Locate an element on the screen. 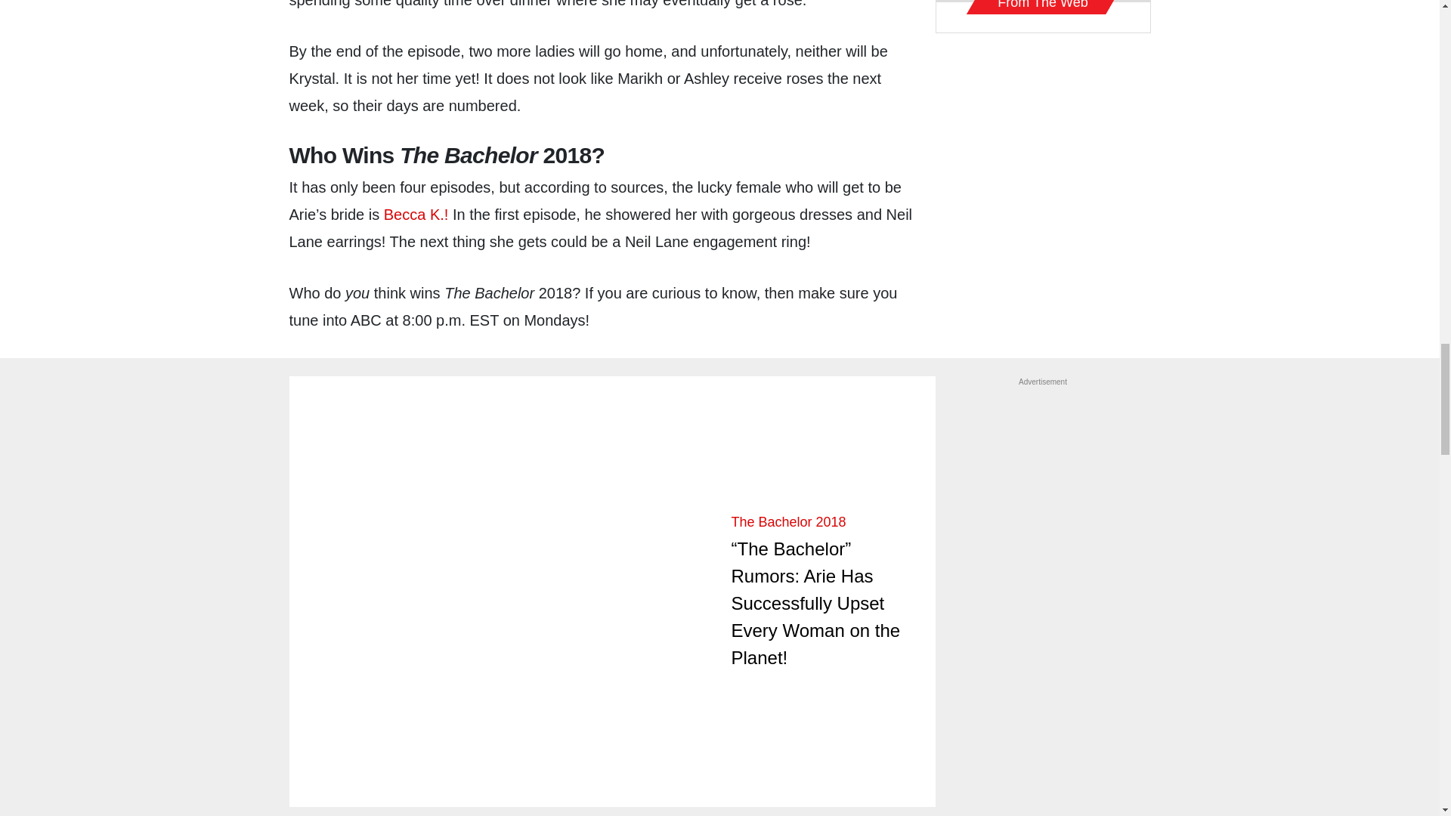 The image size is (1451, 816). Becca K.! is located at coordinates (416, 215).